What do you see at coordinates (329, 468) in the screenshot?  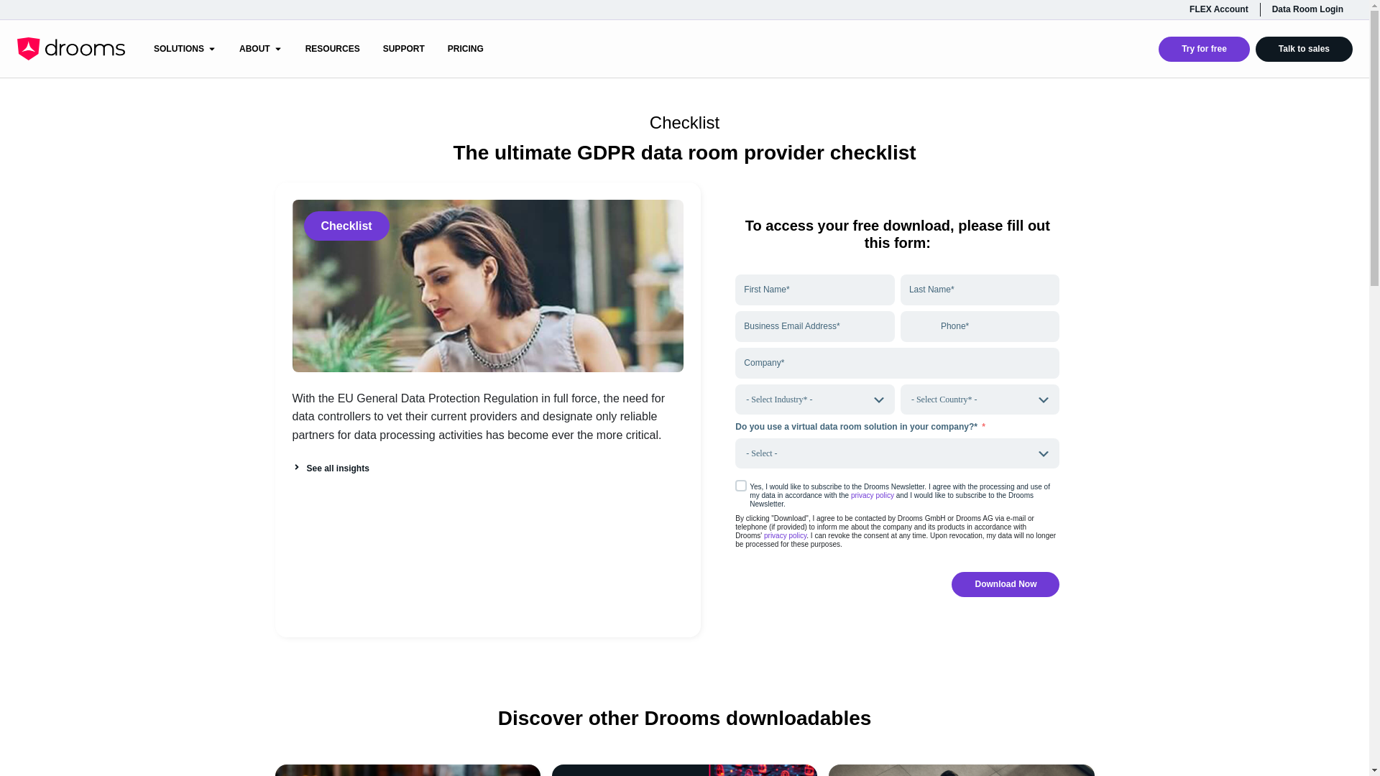 I see `See all insights` at bounding box center [329, 468].